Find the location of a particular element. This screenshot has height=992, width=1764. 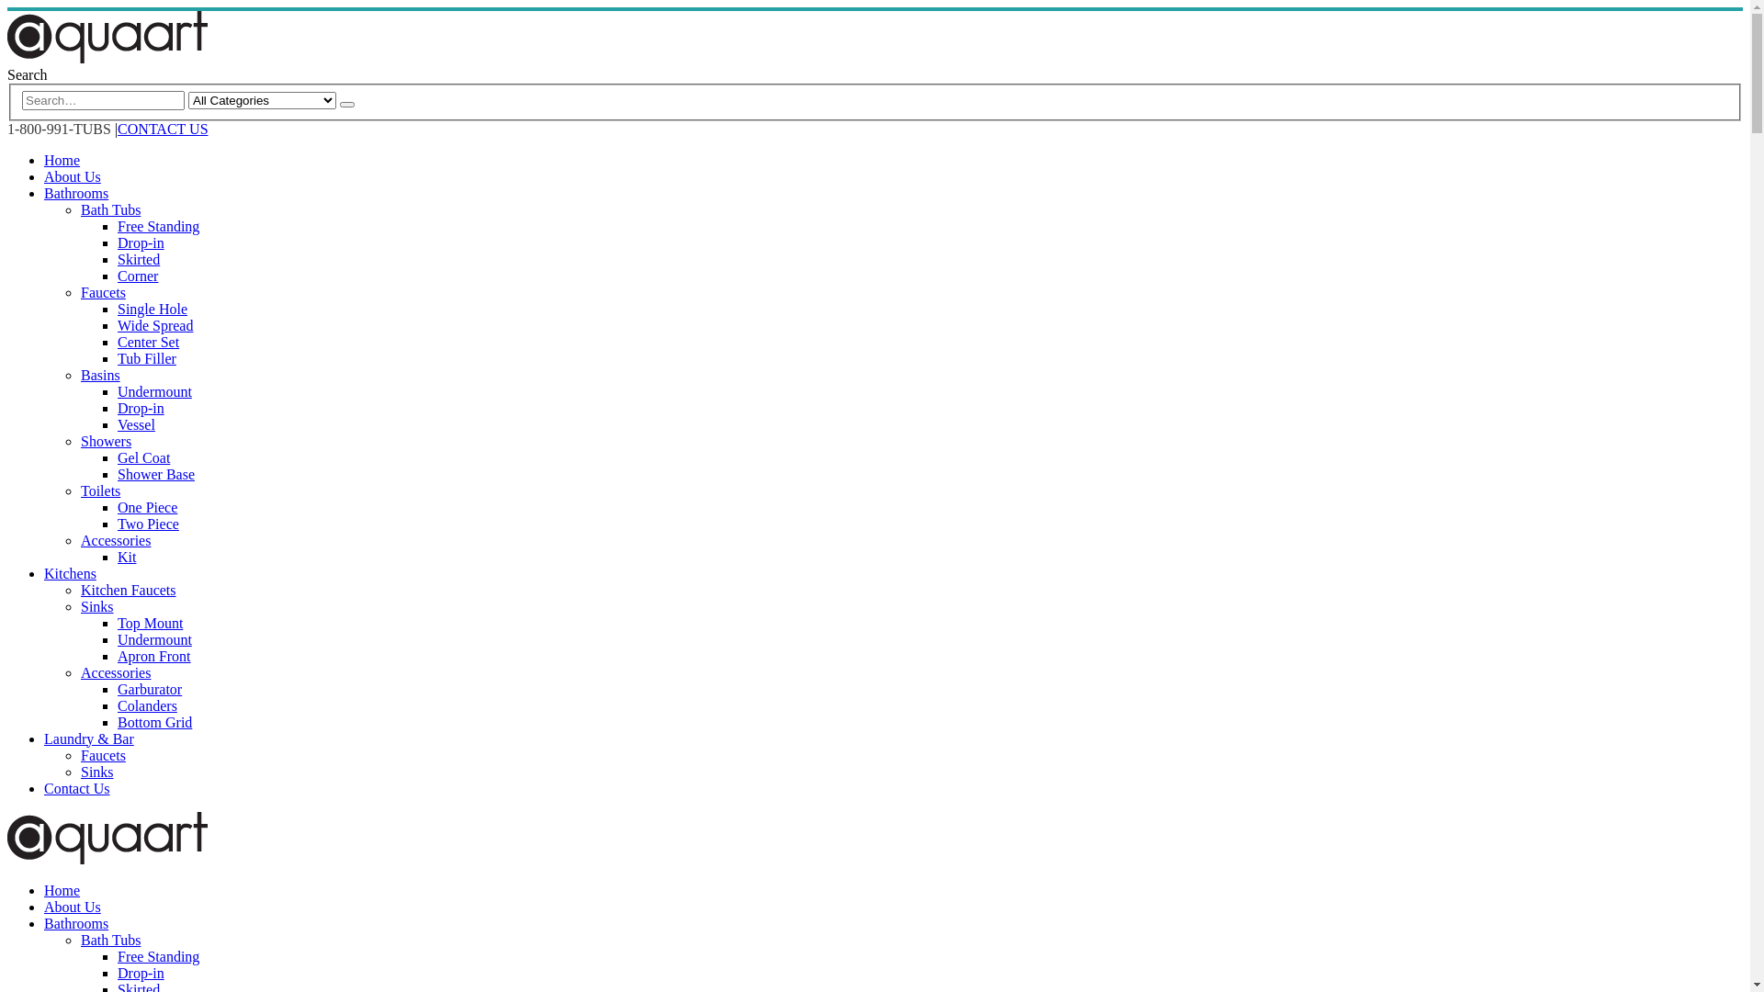

Colanders is located at coordinates (147, 705).